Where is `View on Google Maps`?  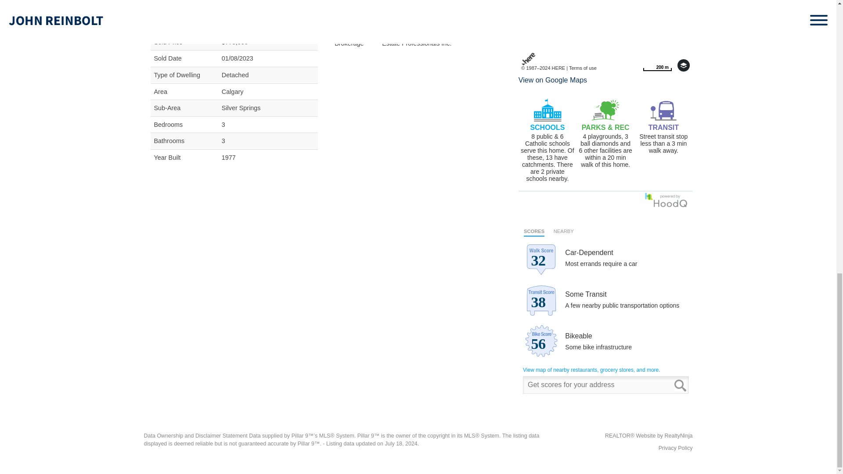
View on Google Maps is located at coordinates (552, 80).